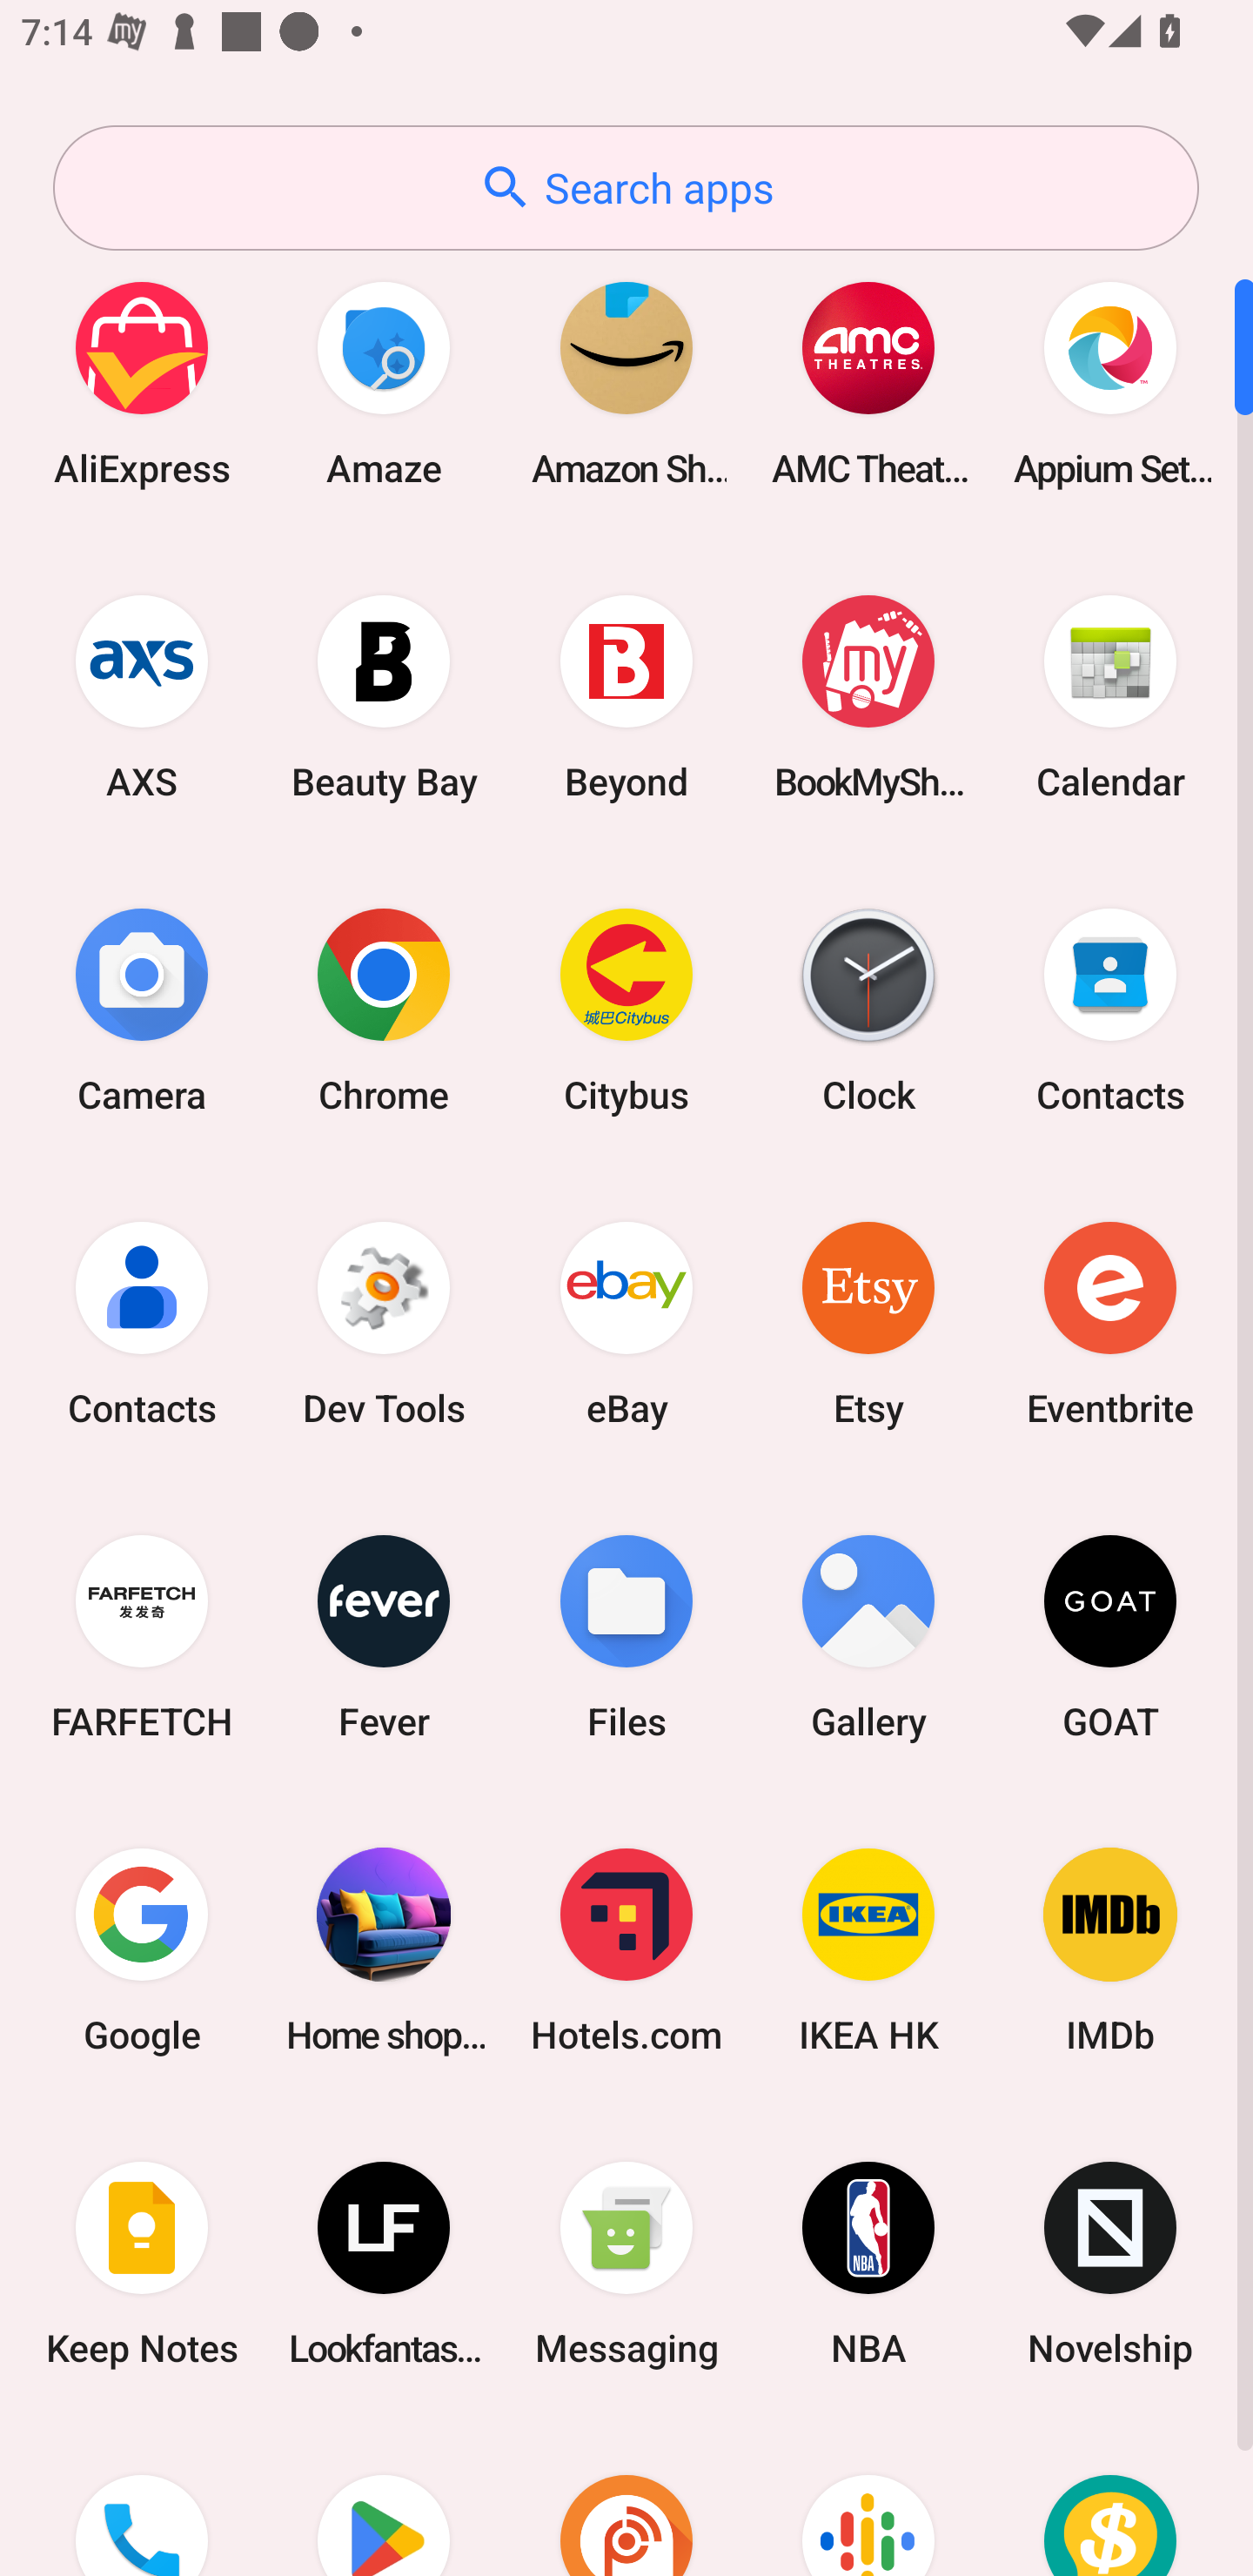  Describe the element at coordinates (626, 1010) in the screenshot. I see `Citybus` at that location.